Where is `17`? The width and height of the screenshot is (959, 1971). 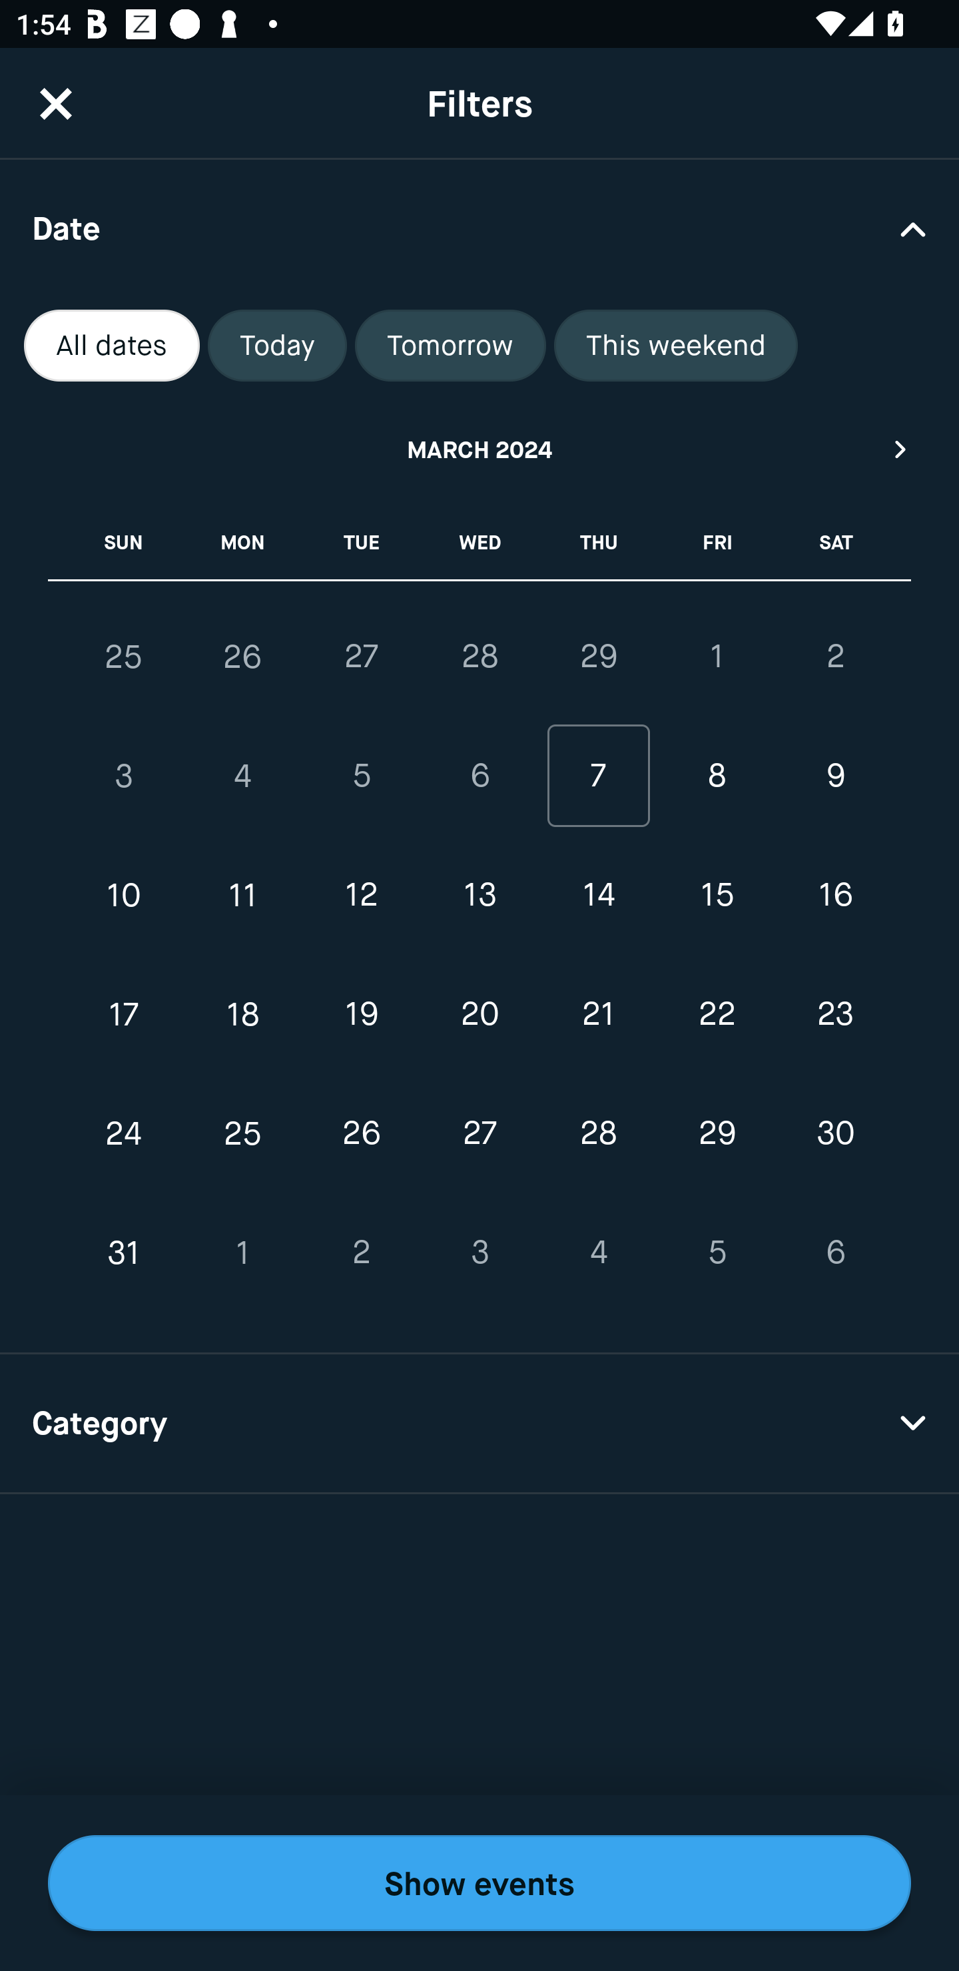 17 is located at coordinates (124, 1013).